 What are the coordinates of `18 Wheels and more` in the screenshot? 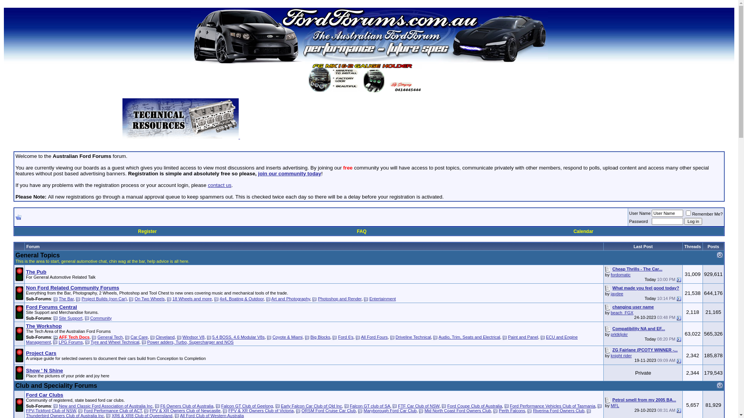 It's located at (192, 299).